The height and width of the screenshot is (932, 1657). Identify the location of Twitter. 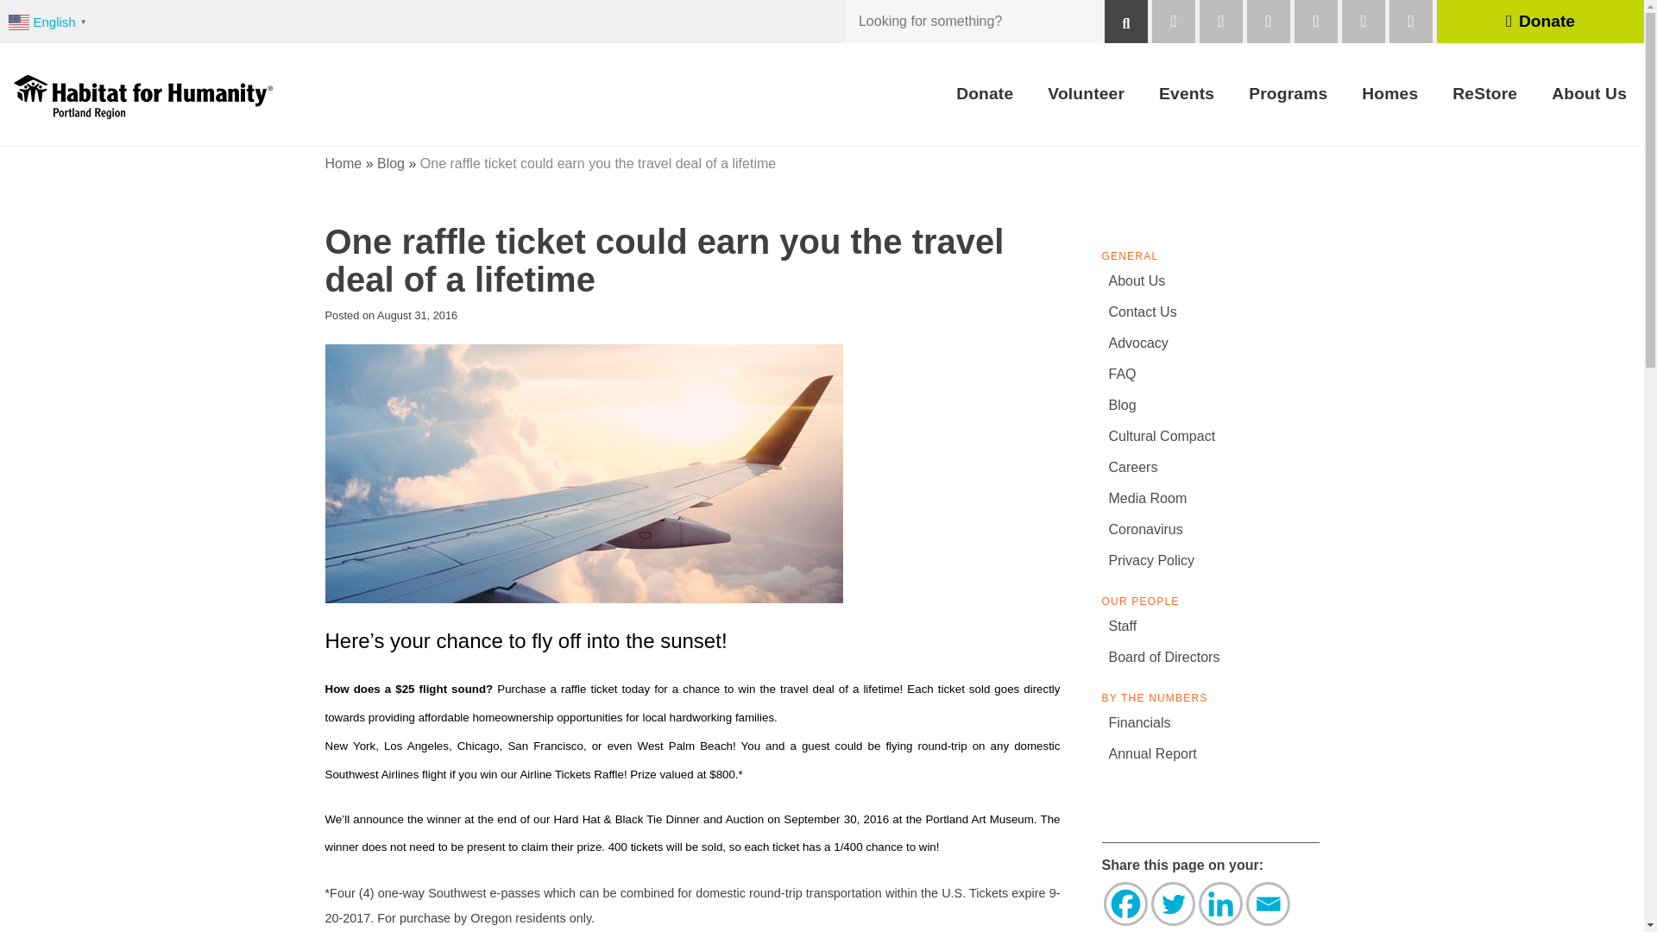
(1173, 904).